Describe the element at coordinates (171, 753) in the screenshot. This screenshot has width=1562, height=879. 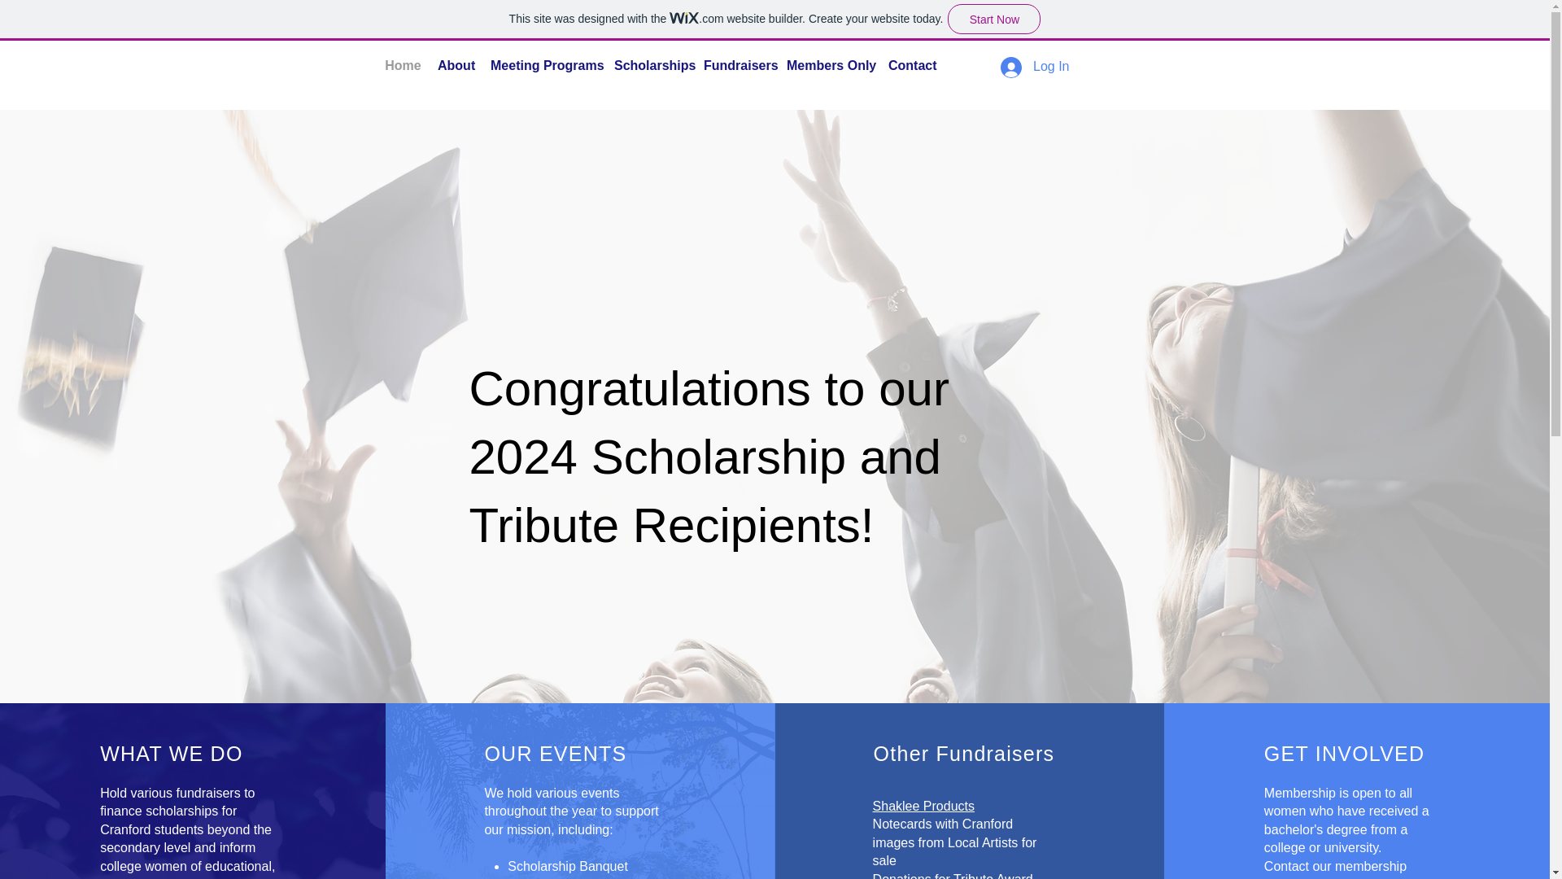
I see `WHAT WE DO` at that location.